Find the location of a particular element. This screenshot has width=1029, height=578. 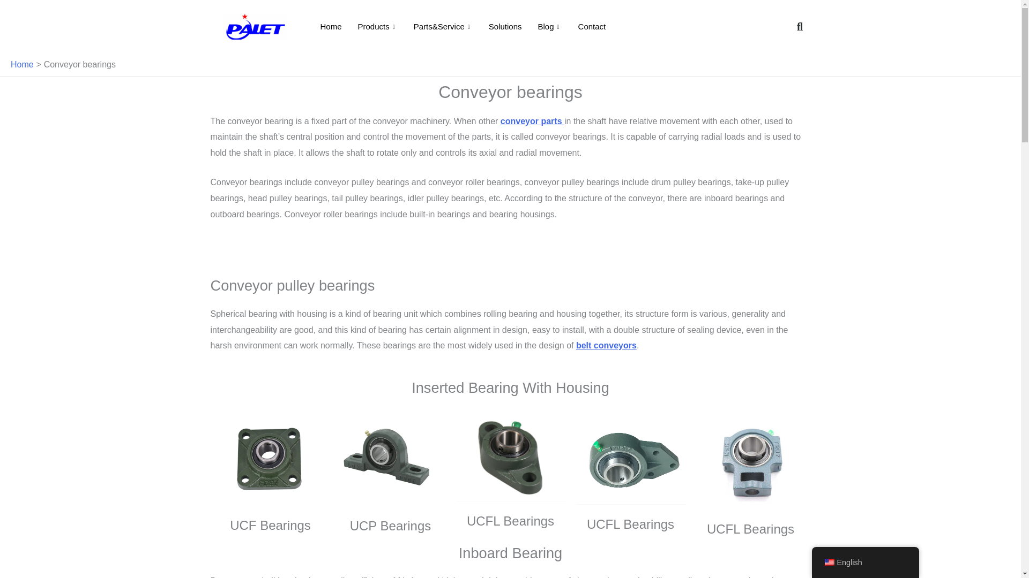

Home is located at coordinates (330, 26).